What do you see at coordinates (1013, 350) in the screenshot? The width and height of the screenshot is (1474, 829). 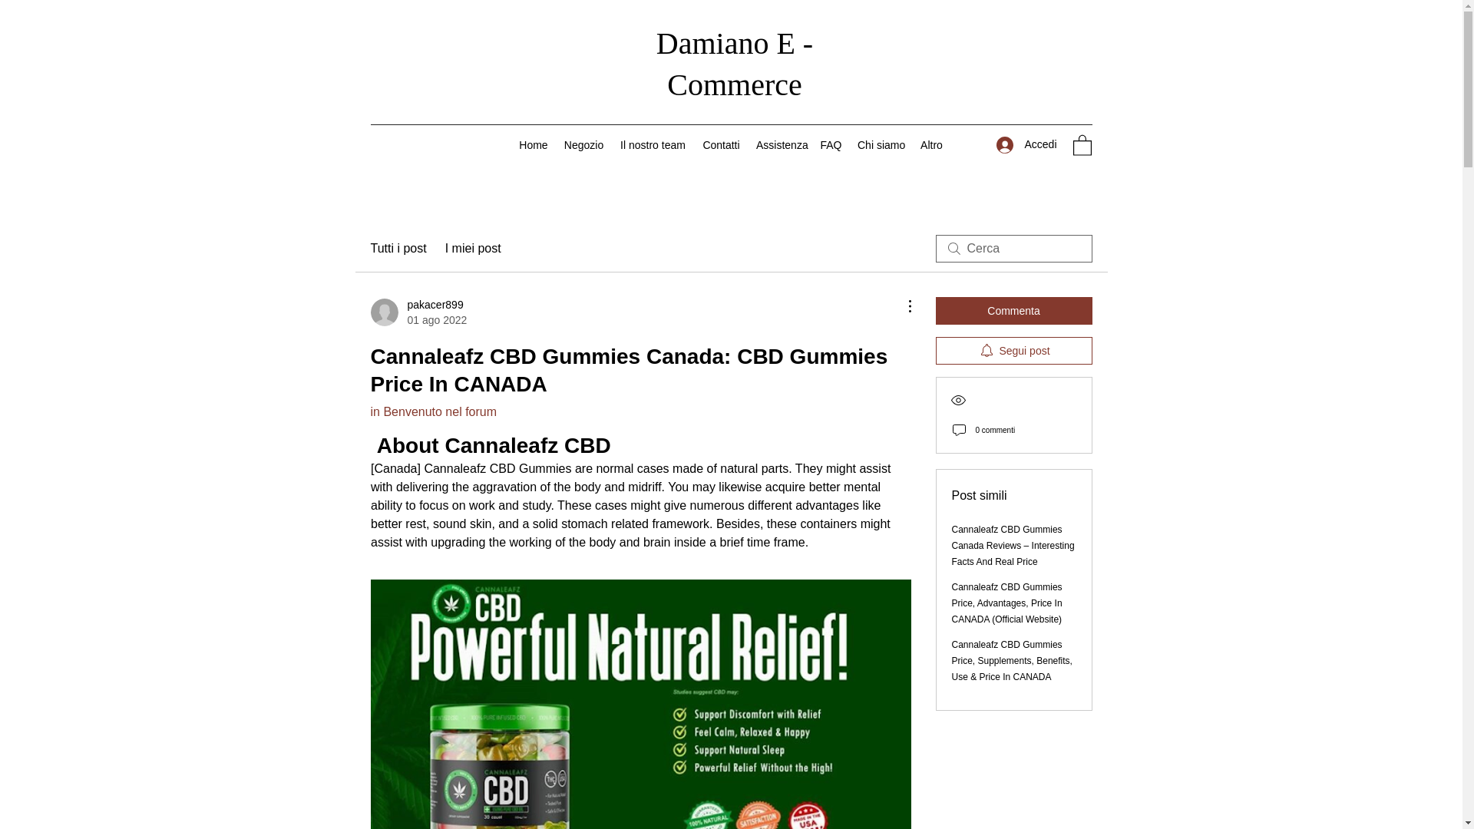 I see `Segui post` at bounding box center [1013, 350].